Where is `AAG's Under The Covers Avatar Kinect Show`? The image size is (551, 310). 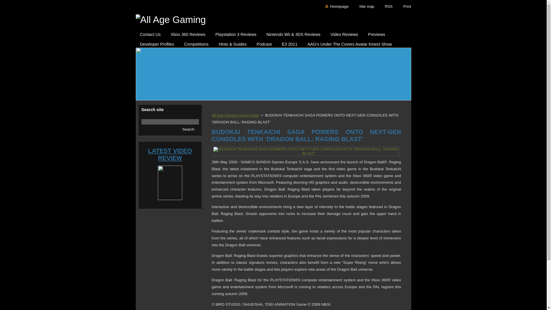
AAG's Under The Covers Avatar Kinect Show is located at coordinates (350, 42).